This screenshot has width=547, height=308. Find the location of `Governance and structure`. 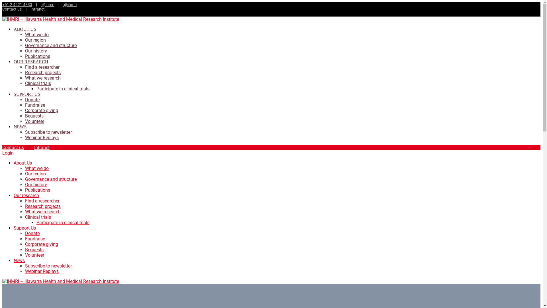

Governance and structure is located at coordinates (51, 179).